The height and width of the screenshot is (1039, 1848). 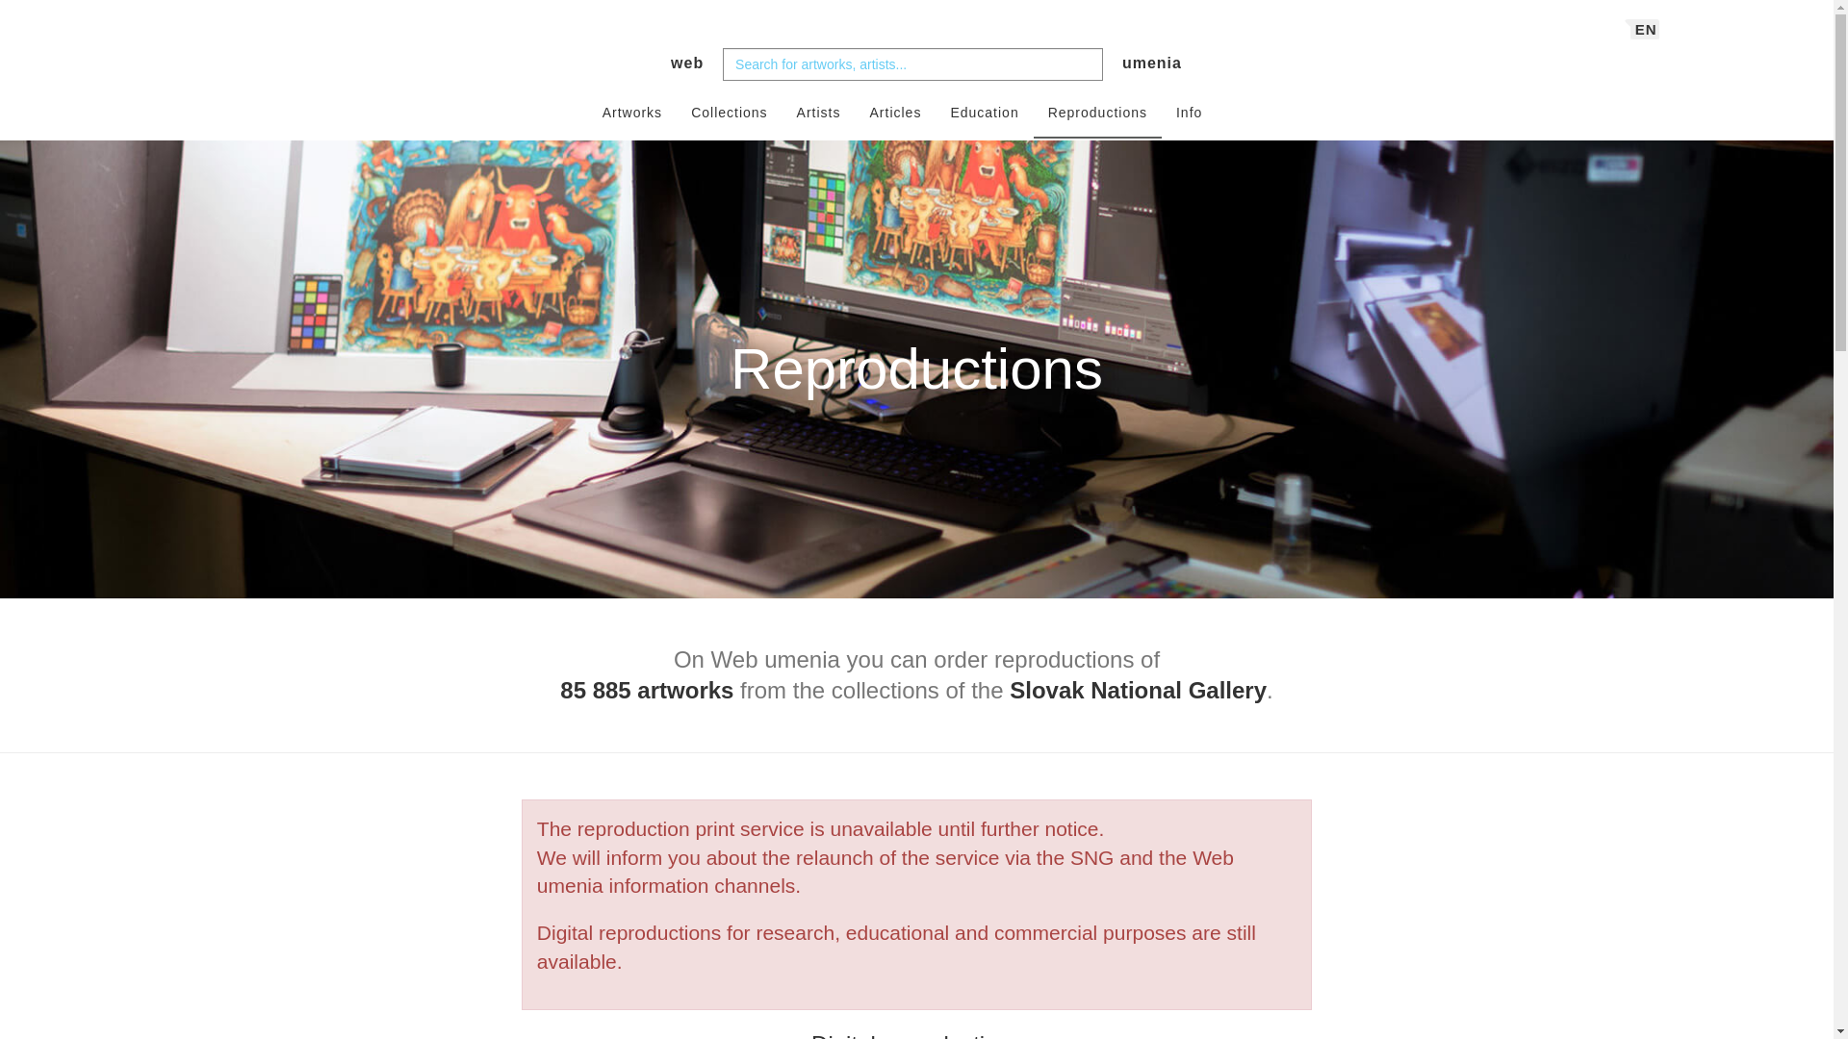 What do you see at coordinates (1230, 104) in the screenshot?
I see `Articles` at bounding box center [1230, 104].